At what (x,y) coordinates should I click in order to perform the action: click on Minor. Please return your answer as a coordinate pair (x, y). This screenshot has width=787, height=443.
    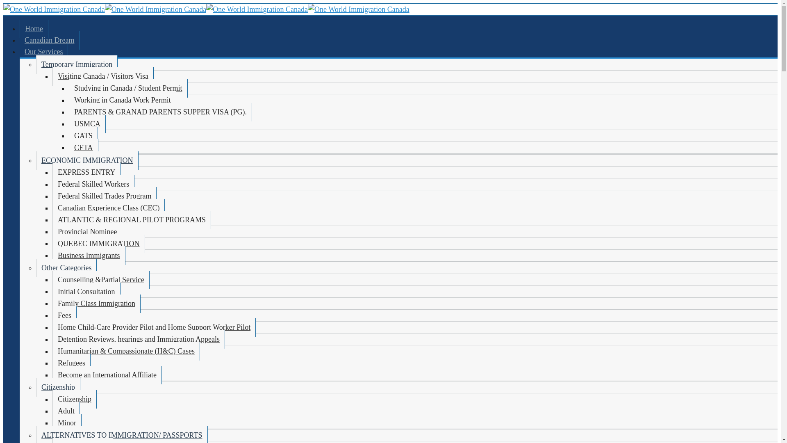
    Looking at the image, I should click on (67, 423).